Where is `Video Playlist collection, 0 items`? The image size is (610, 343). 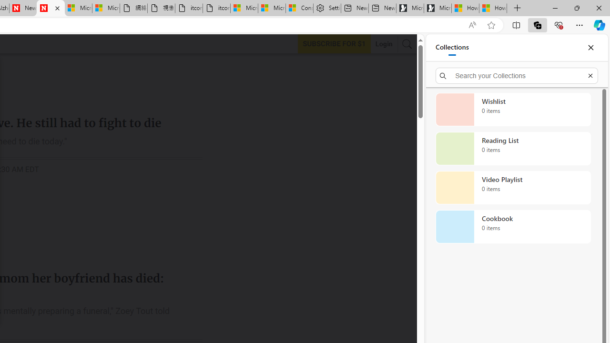
Video Playlist collection, 0 items is located at coordinates (513, 188).